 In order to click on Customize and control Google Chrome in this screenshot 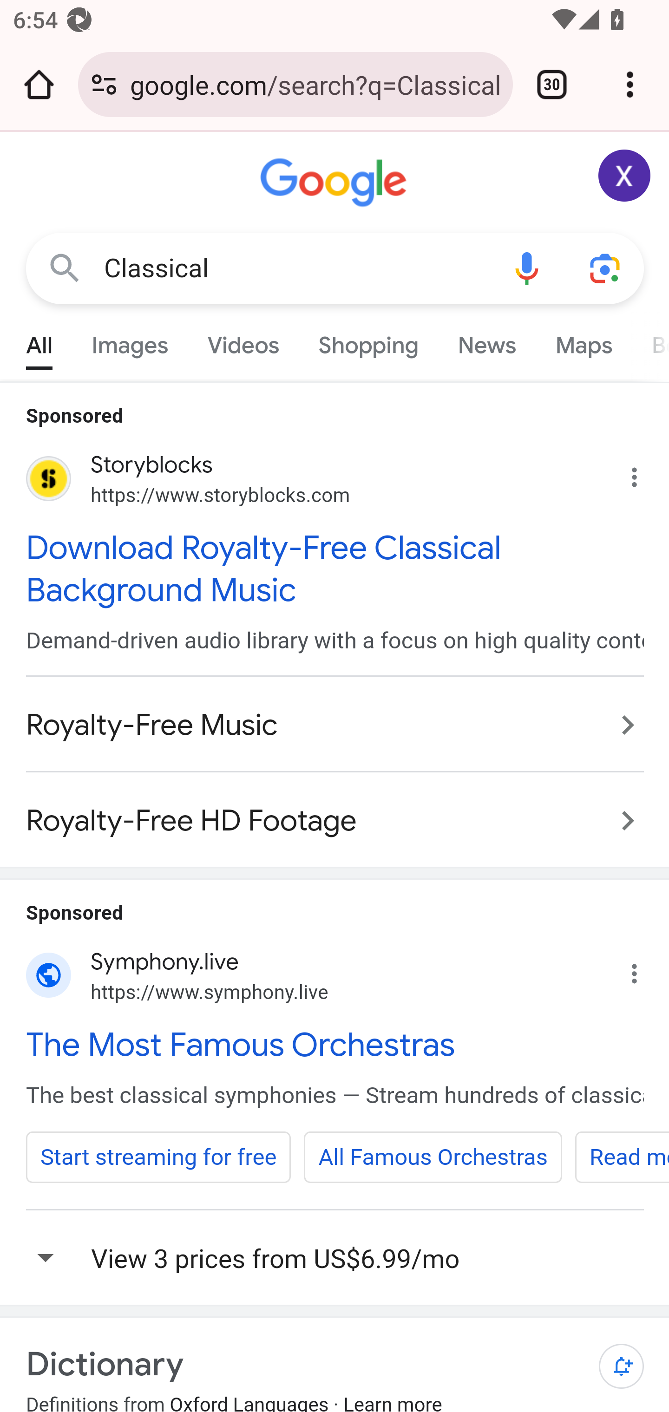, I will do `click(630, 85)`.